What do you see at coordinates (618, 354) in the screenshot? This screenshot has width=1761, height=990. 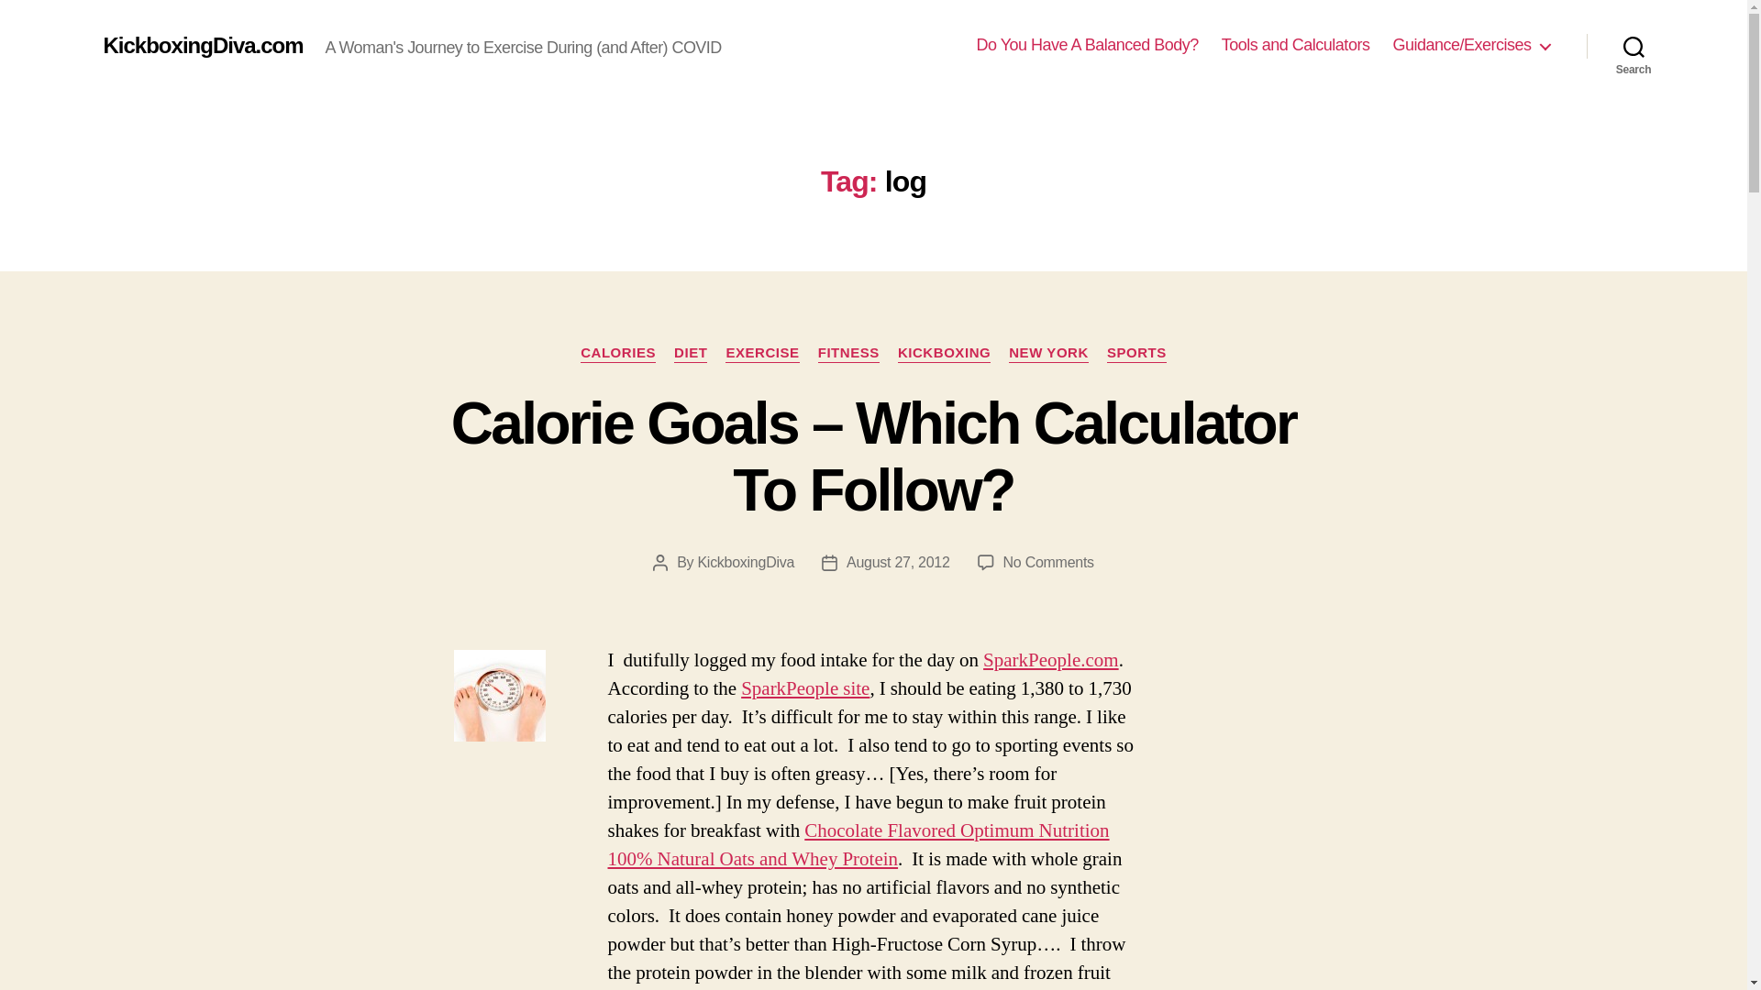 I see `CALORIES` at bounding box center [618, 354].